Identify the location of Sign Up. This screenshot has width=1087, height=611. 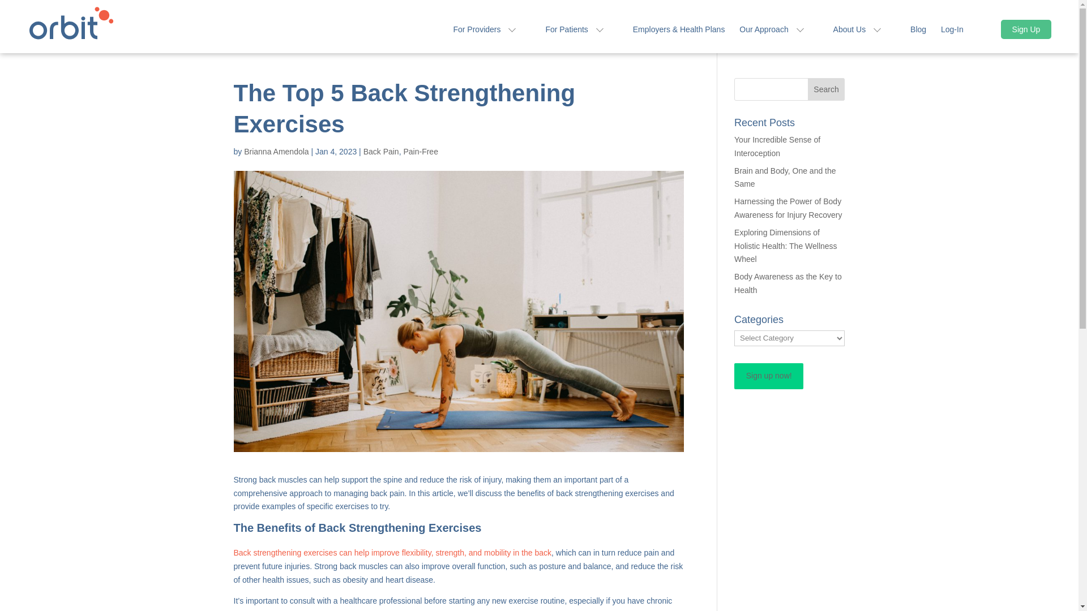
(1026, 29).